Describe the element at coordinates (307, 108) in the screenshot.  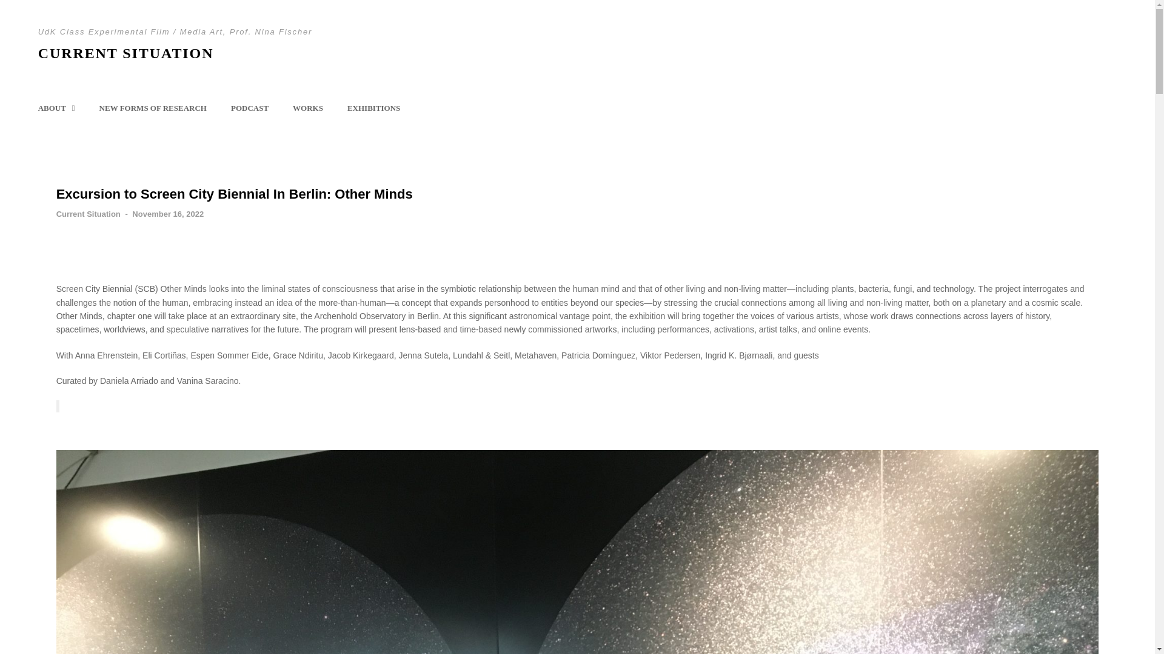
I see `Works` at that location.